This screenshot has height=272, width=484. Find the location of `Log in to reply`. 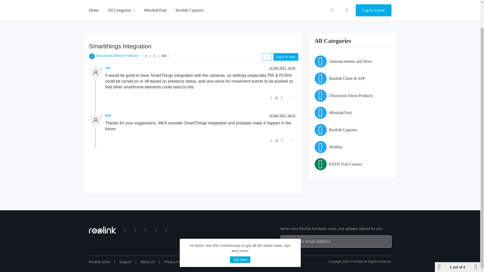

Log in to reply is located at coordinates (286, 57).